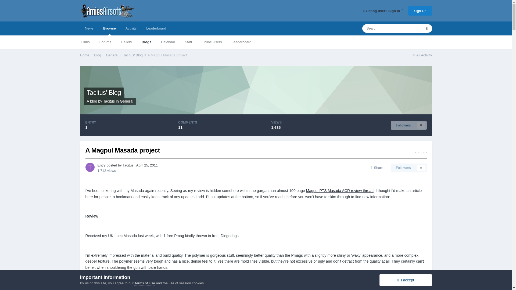 This screenshot has height=290, width=516. What do you see at coordinates (156, 28) in the screenshot?
I see `Leaderboard` at bounding box center [156, 28].